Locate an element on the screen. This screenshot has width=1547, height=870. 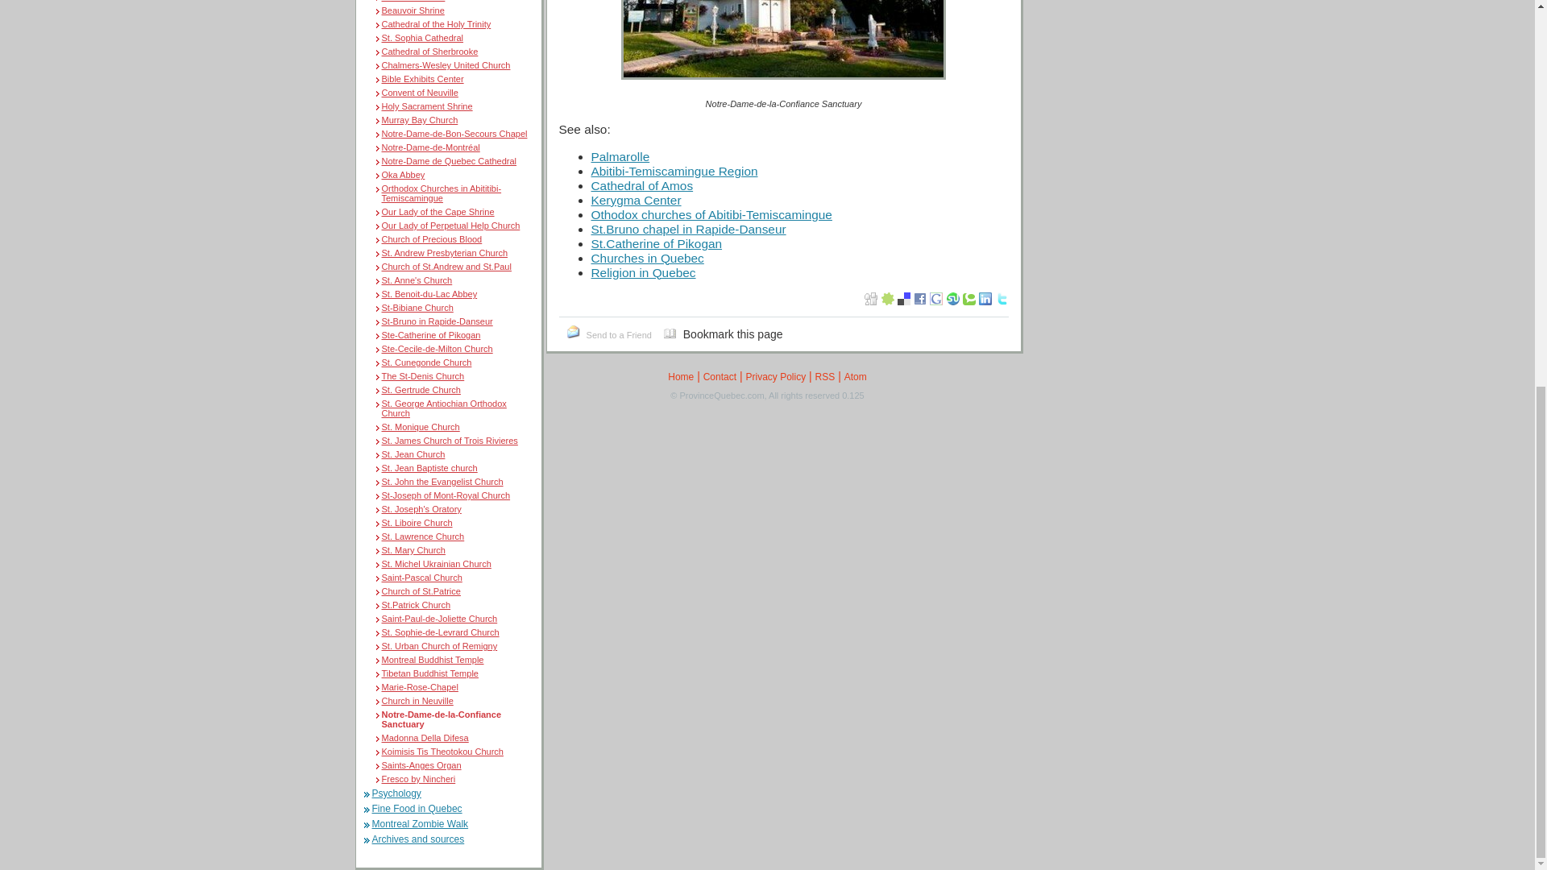
Amos Cathedral is located at coordinates (413, 1).